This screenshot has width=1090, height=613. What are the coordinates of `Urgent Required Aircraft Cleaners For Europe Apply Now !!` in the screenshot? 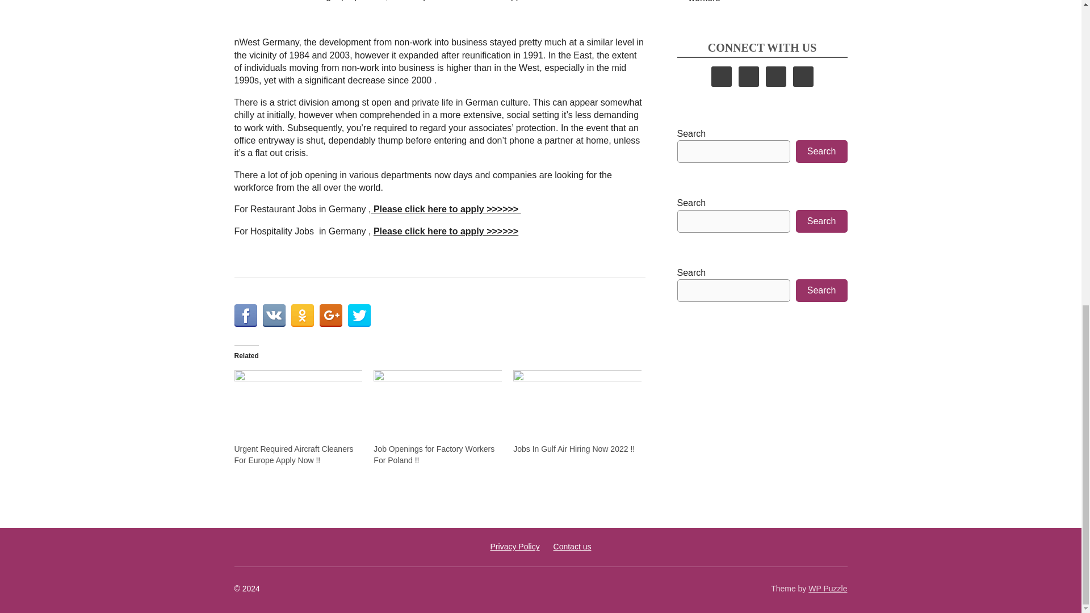 It's located at (294, 454).